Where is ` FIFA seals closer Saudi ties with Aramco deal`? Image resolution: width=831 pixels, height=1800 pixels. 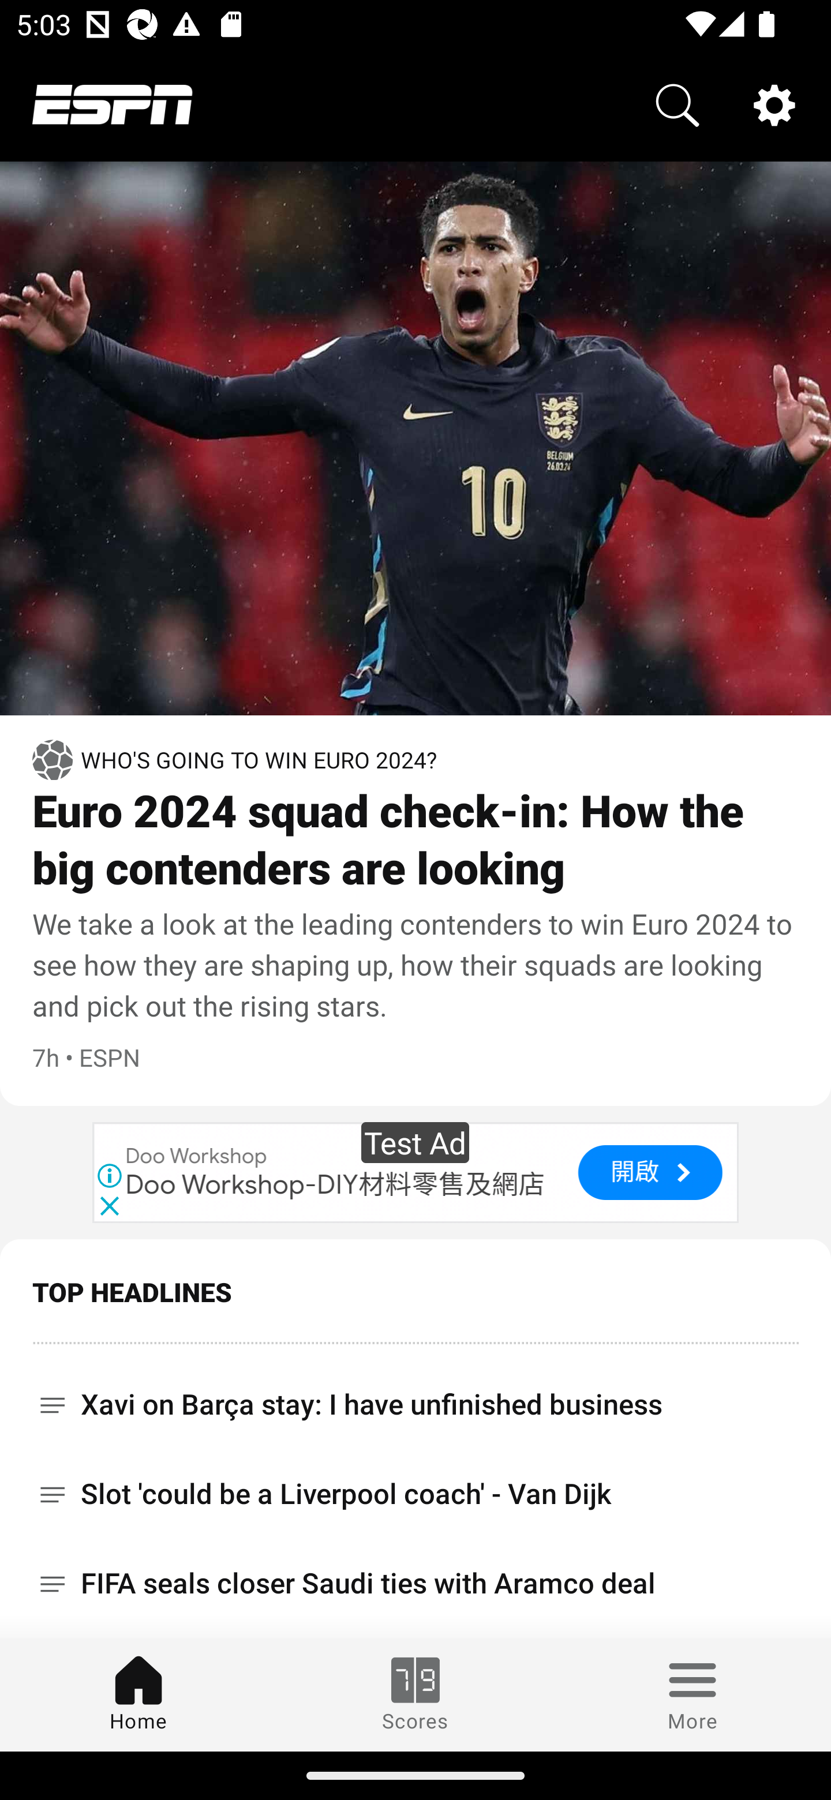
 FIFA seals closer Saudi ties with Aramco deal is located at coordinates (415, 1483).